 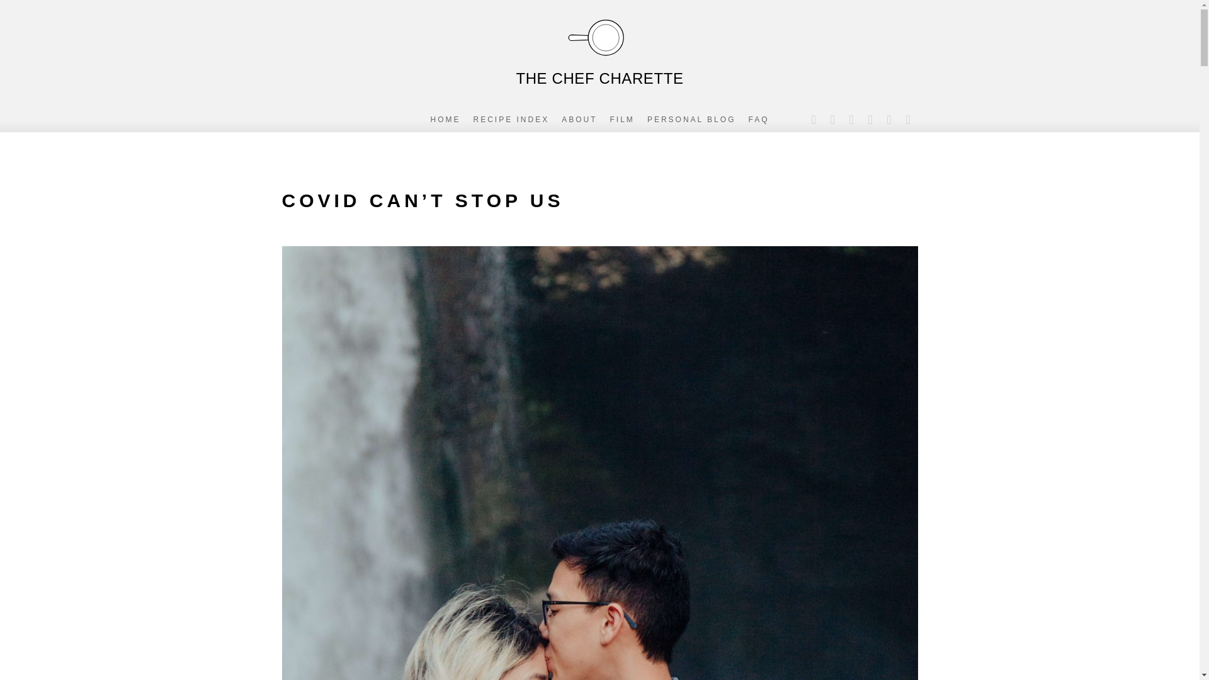 What do you see at coordinates (599, 50) in the screenshot?
I see `THE CHEF CHARETTE` at bounding box center [599, 50].